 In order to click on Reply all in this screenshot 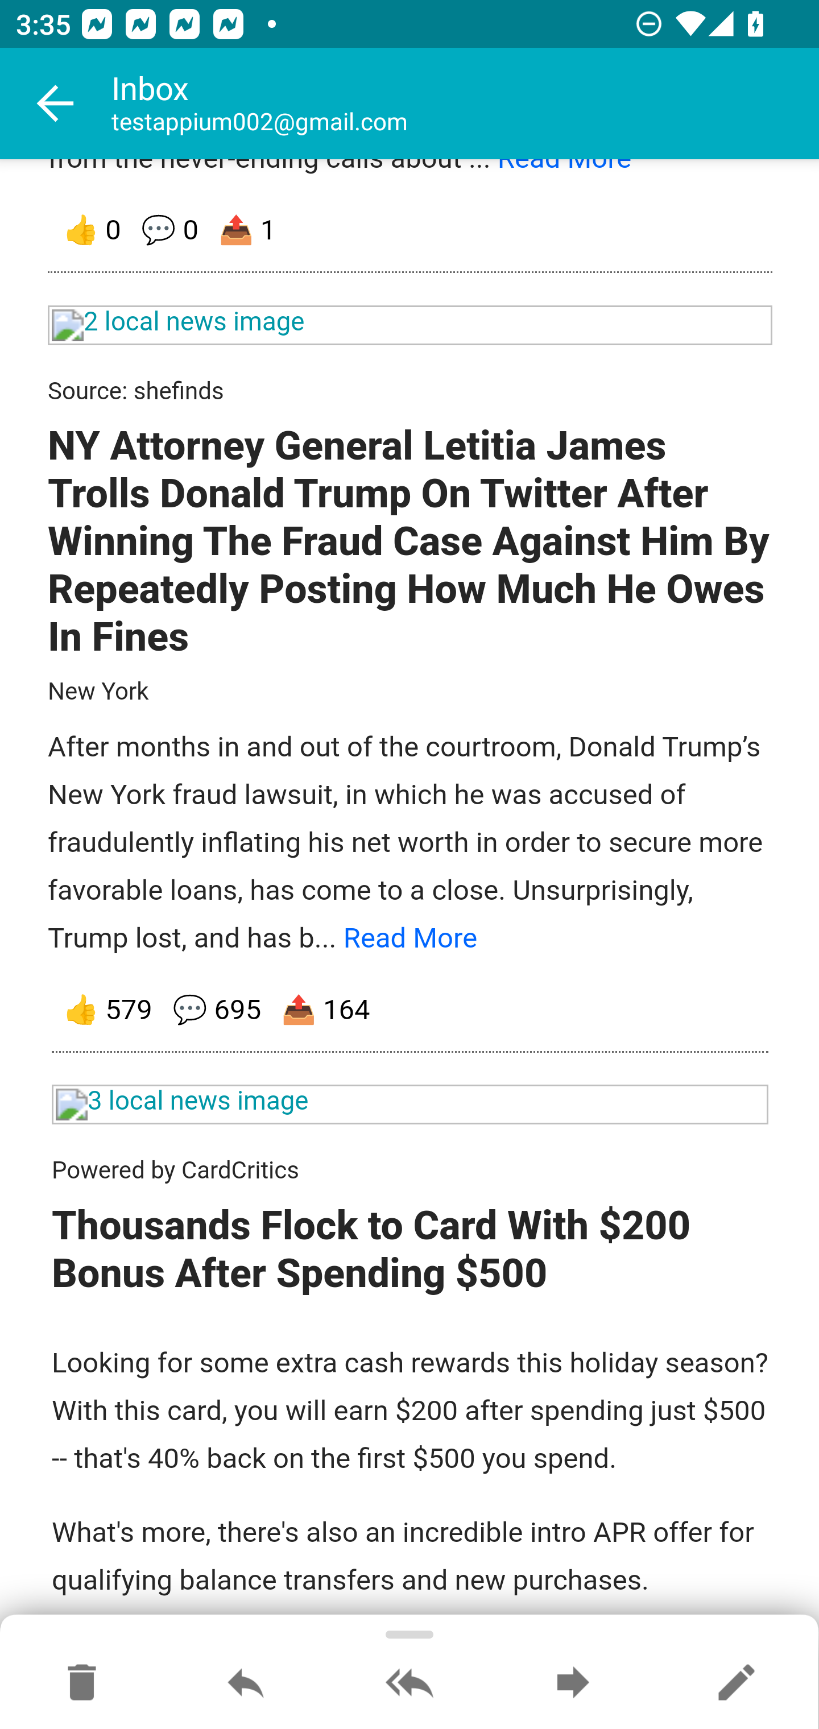, I will do `click(409, 1683)`.